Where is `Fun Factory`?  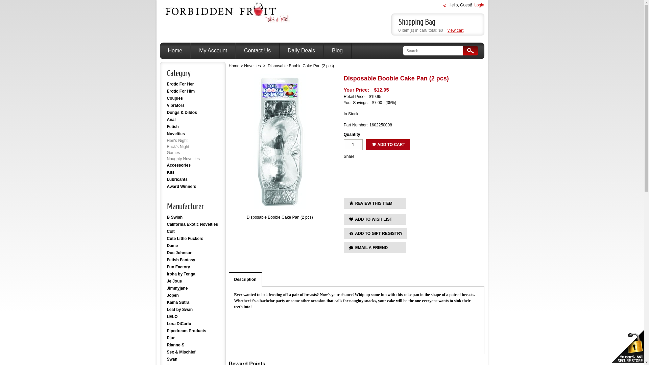
Fun Factory is located at coordinates (193, 267).